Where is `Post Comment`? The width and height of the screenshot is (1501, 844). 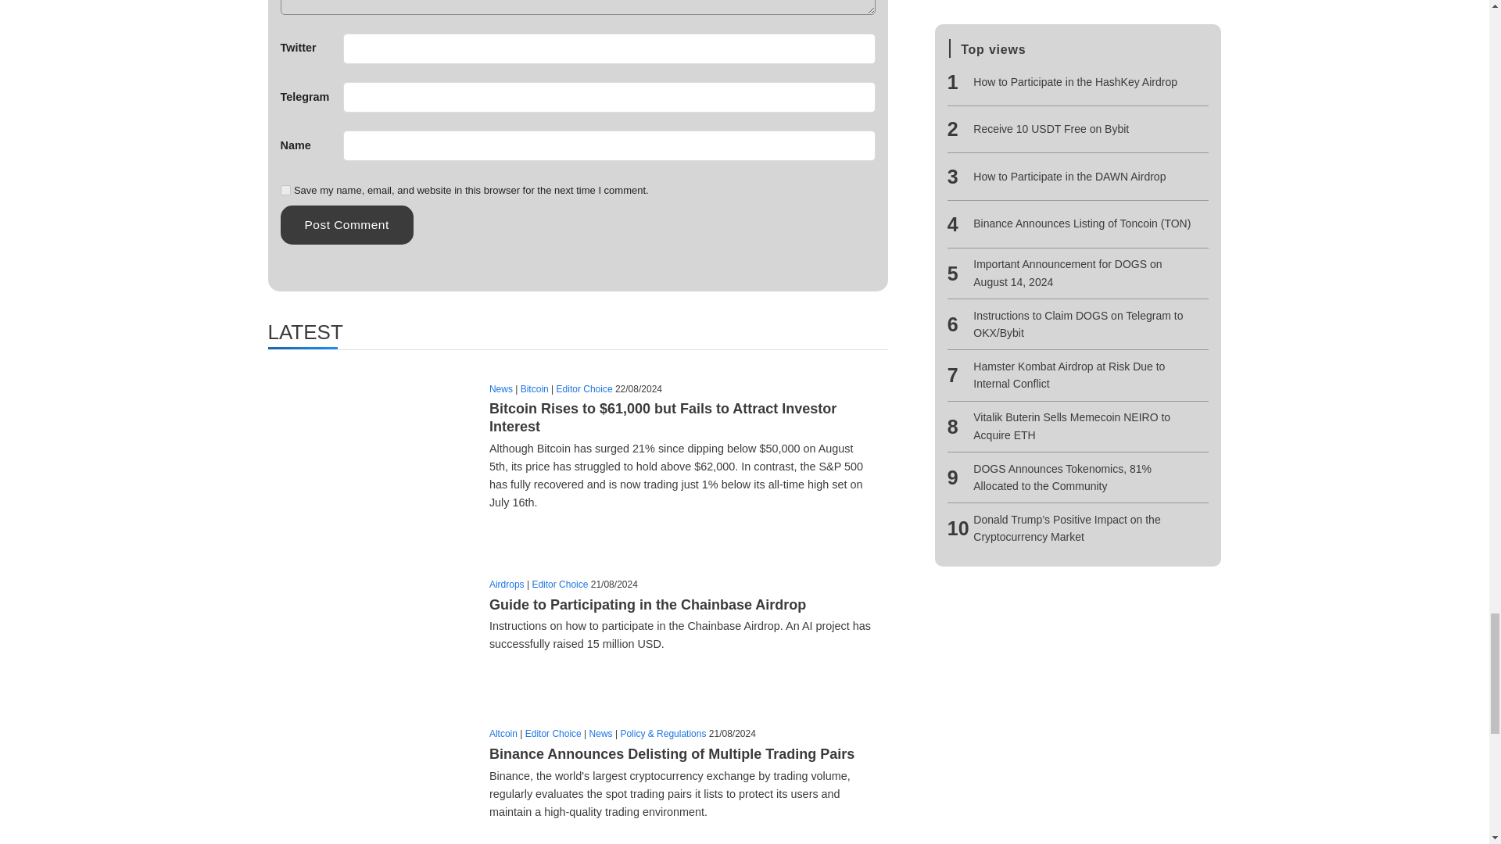 Post Comment is located at coordinates (346, 225).